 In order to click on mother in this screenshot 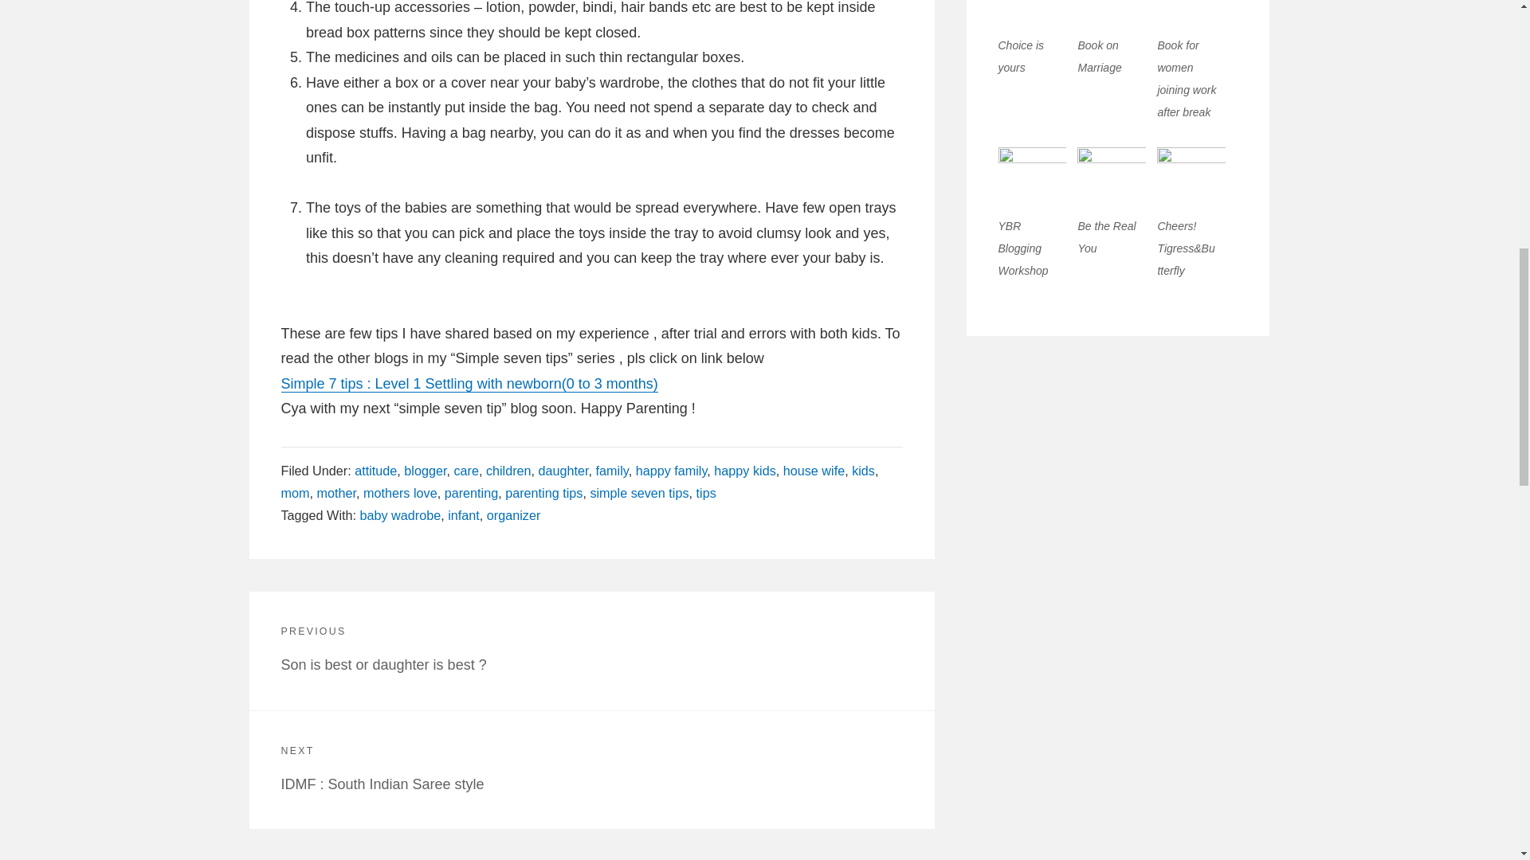, I will do `click(336, 492)`.